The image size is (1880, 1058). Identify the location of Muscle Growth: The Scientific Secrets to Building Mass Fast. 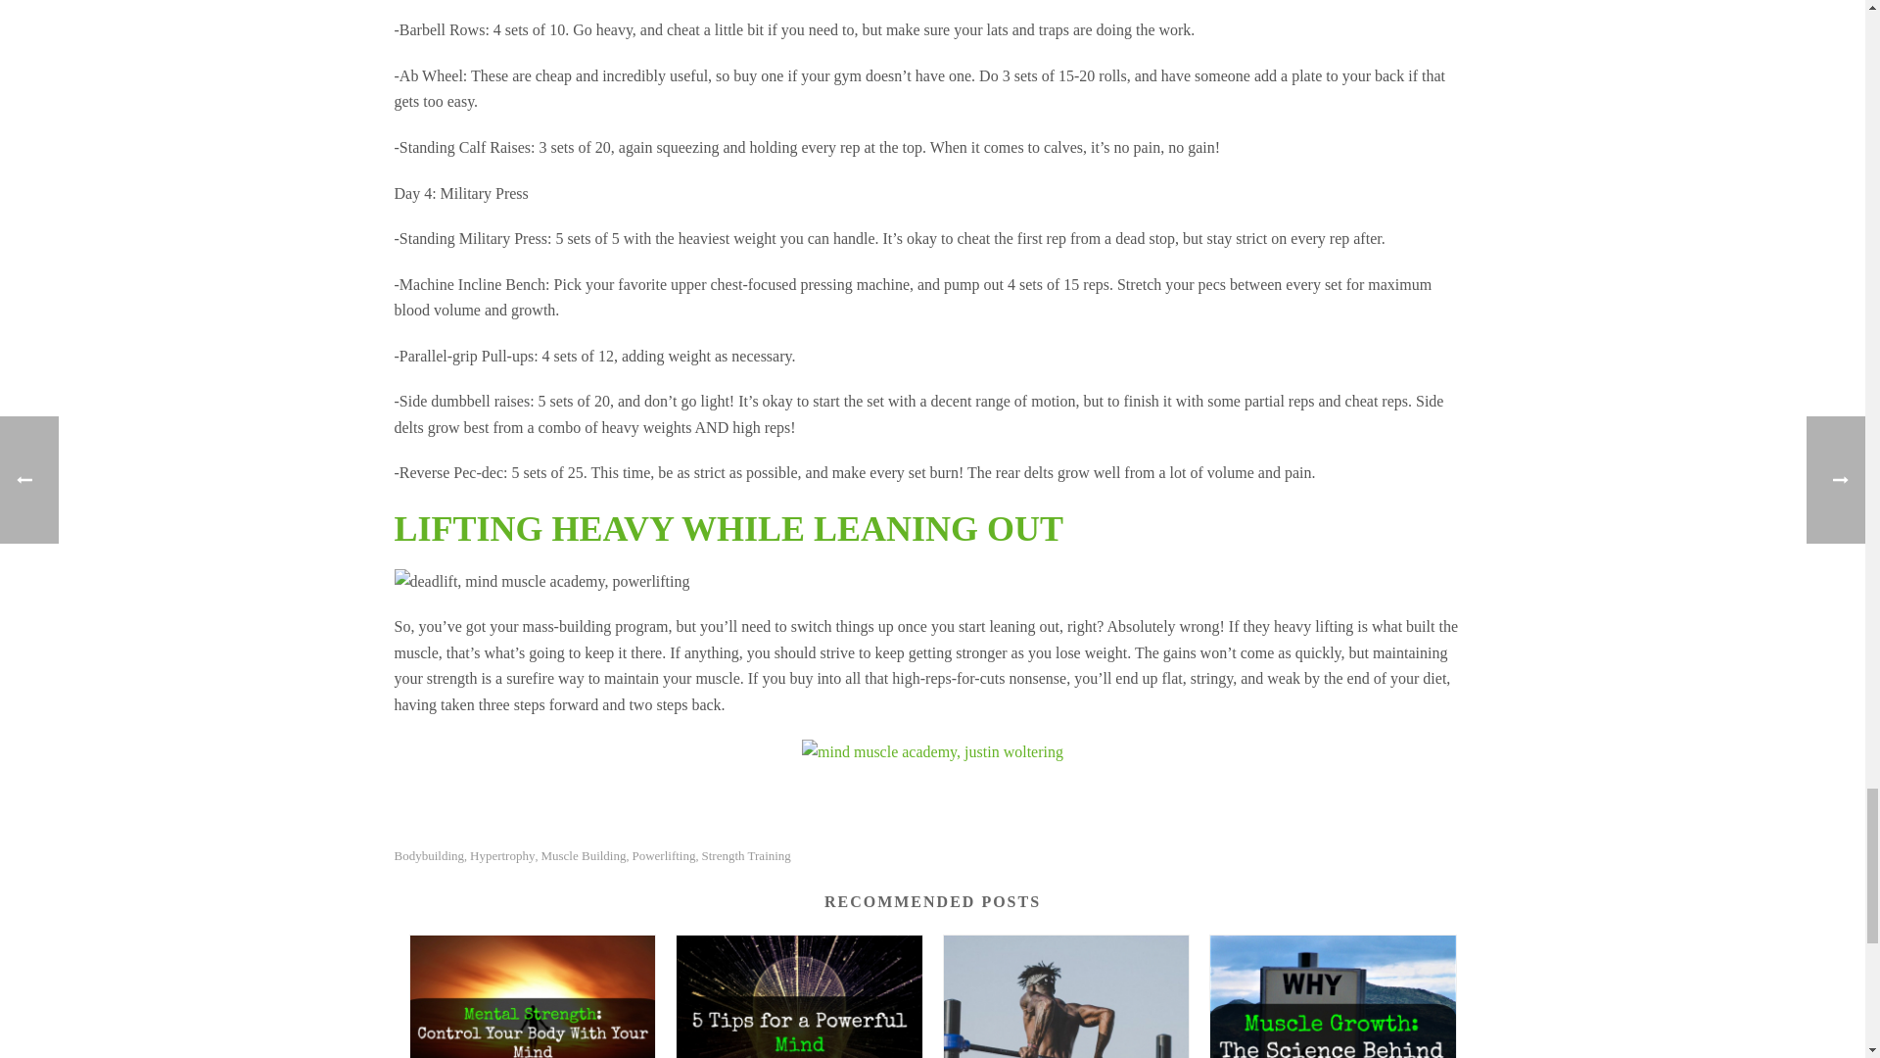
(1333, 996).